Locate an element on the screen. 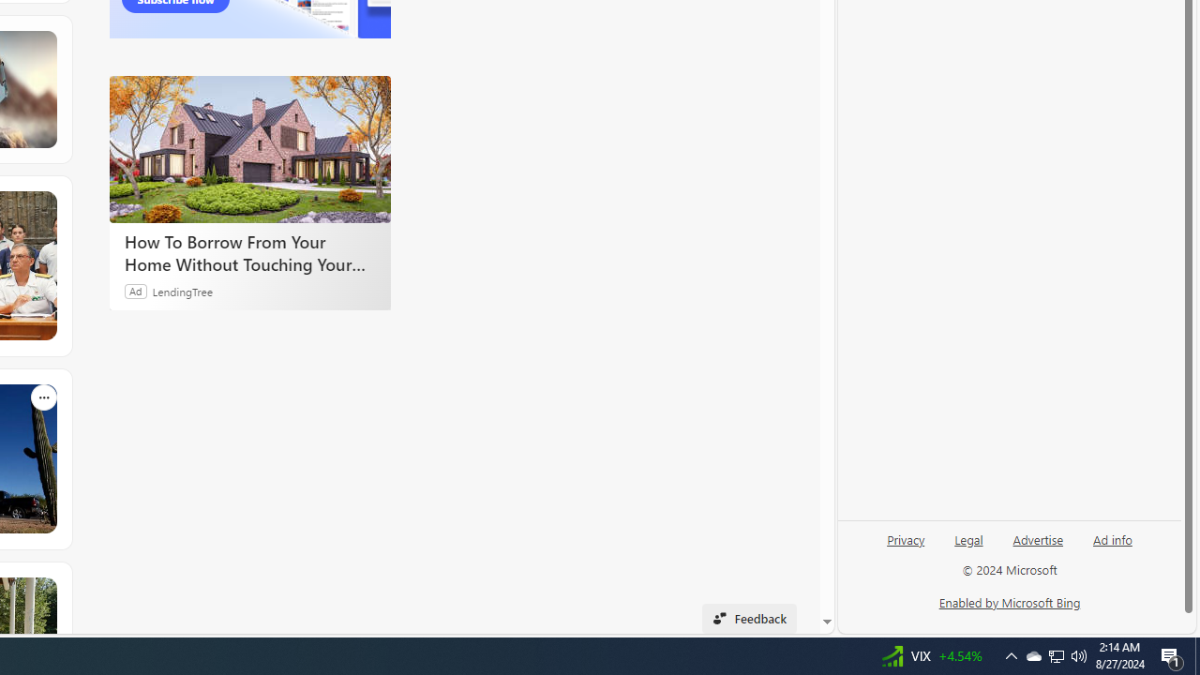  Advertise is located at coordinates (1039, 538).